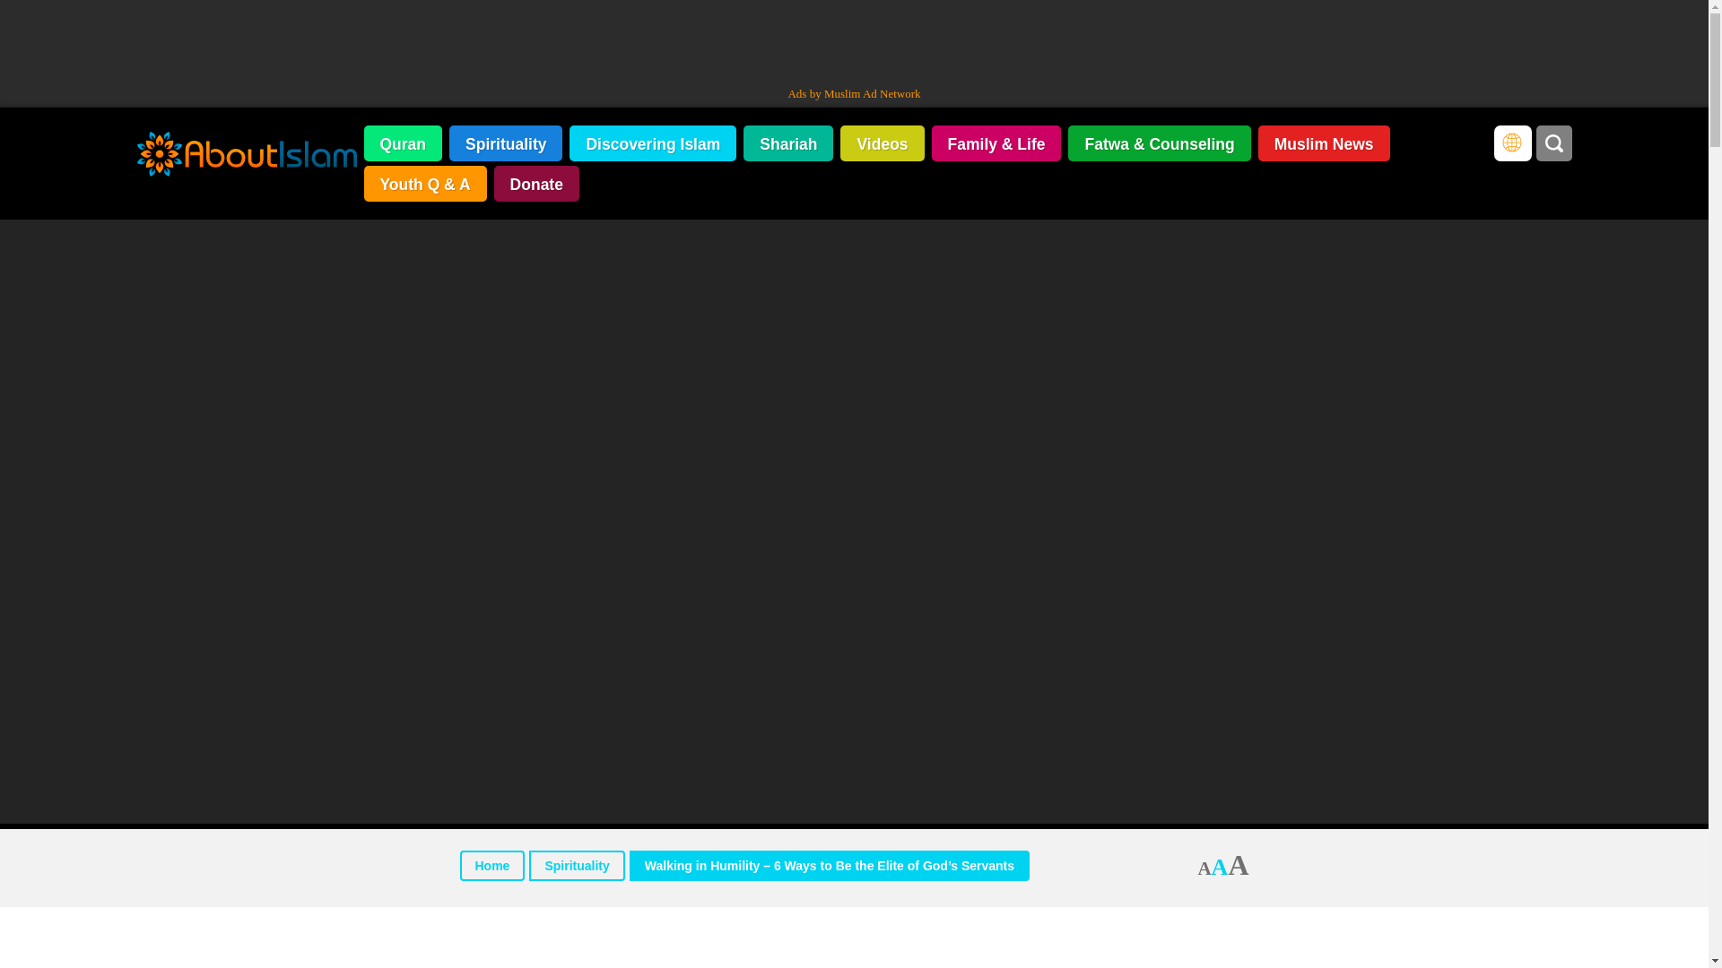  What do you see at coordinates (853, 93) in the screenshot?
I see `Ads by Muslim Ad Network` at bounding box center [853, 93].